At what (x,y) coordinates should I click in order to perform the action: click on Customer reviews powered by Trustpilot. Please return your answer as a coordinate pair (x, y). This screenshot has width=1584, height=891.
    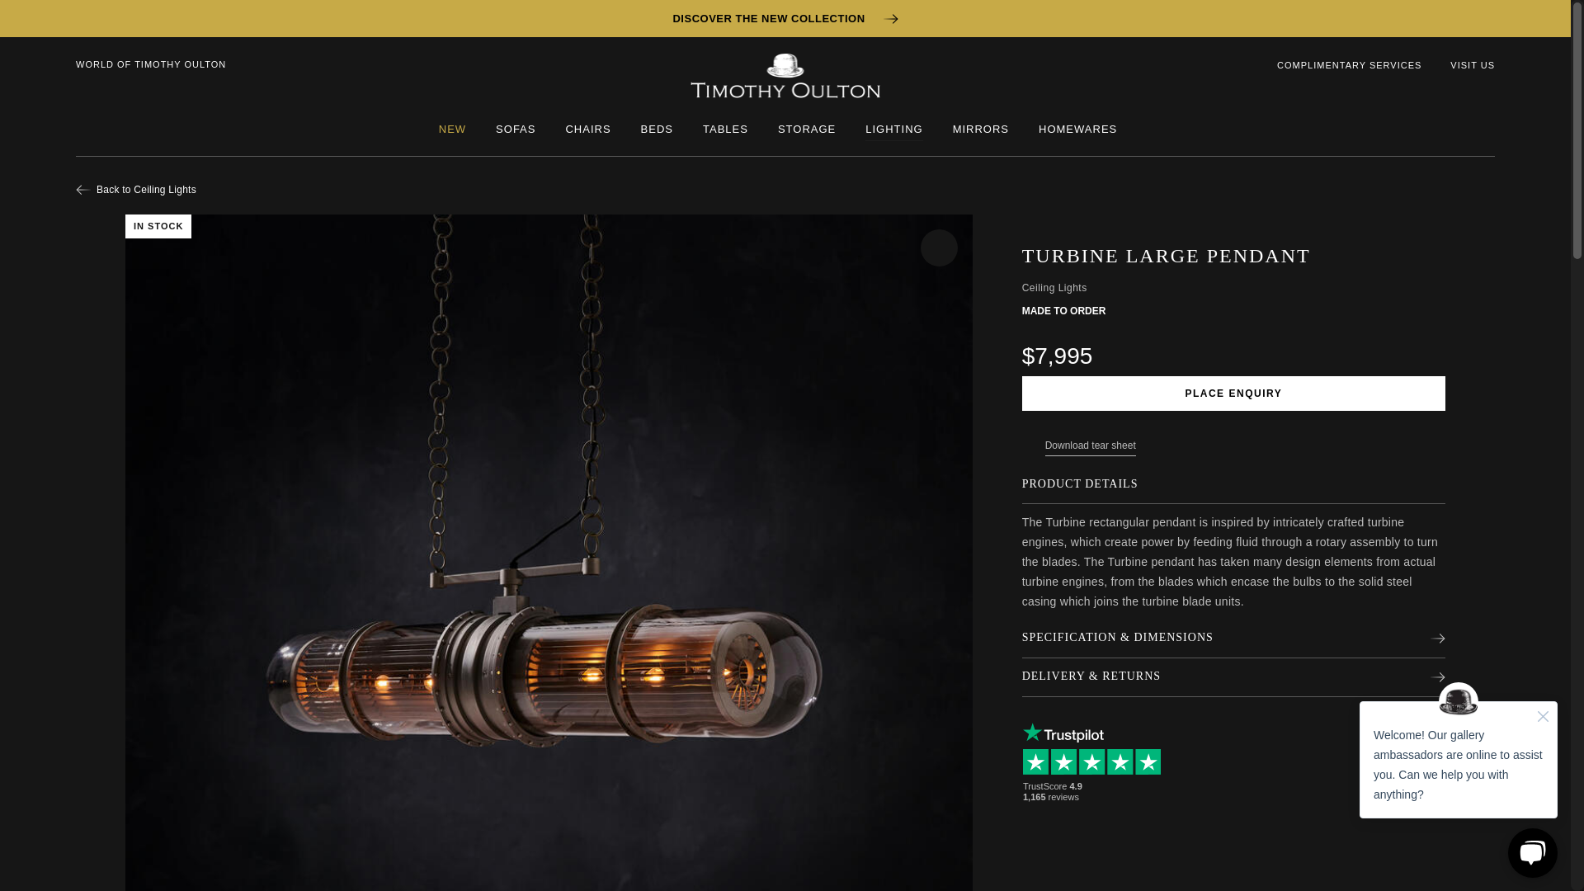
    Looking at the image, I should click on (1096, 762).